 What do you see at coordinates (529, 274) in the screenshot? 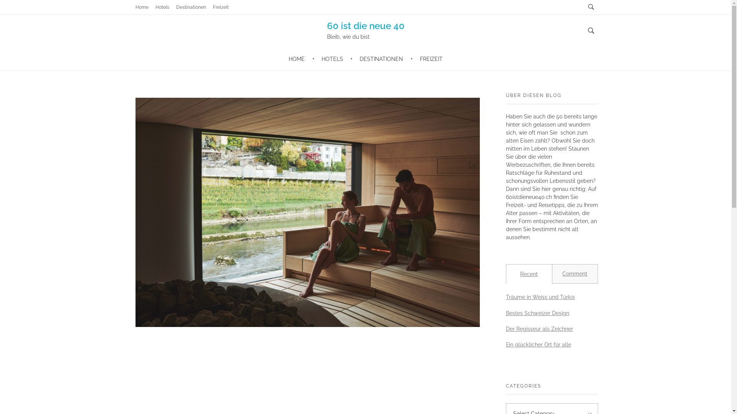
I see `Recent` at bounding box center [529, 274].